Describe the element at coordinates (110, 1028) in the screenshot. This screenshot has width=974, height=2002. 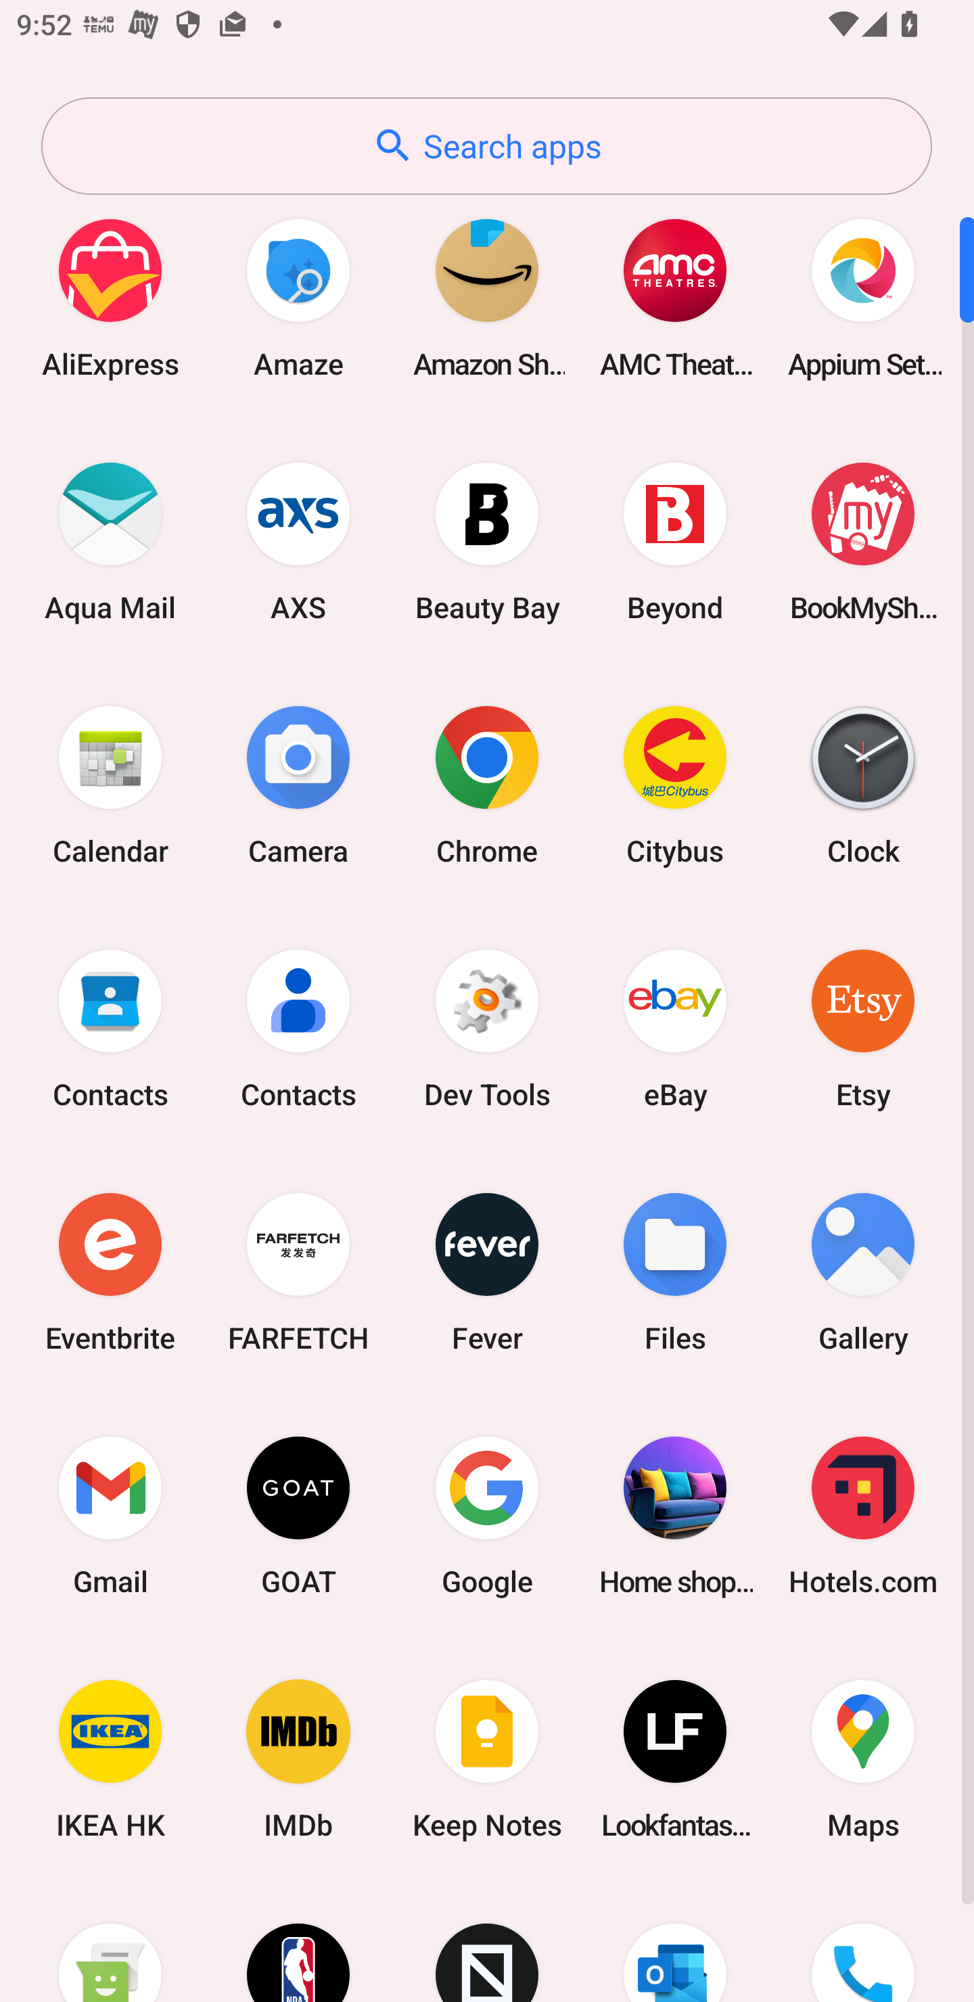
I see `Contacts` at that location.